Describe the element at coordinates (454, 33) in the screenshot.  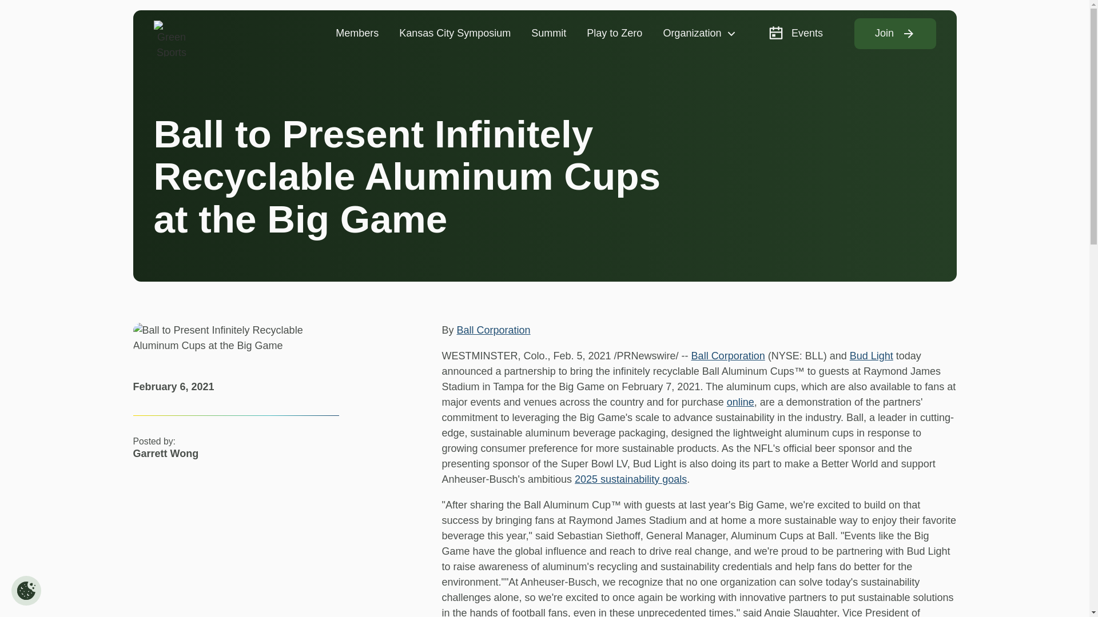
I see `Kansas City Symposium` at that location.